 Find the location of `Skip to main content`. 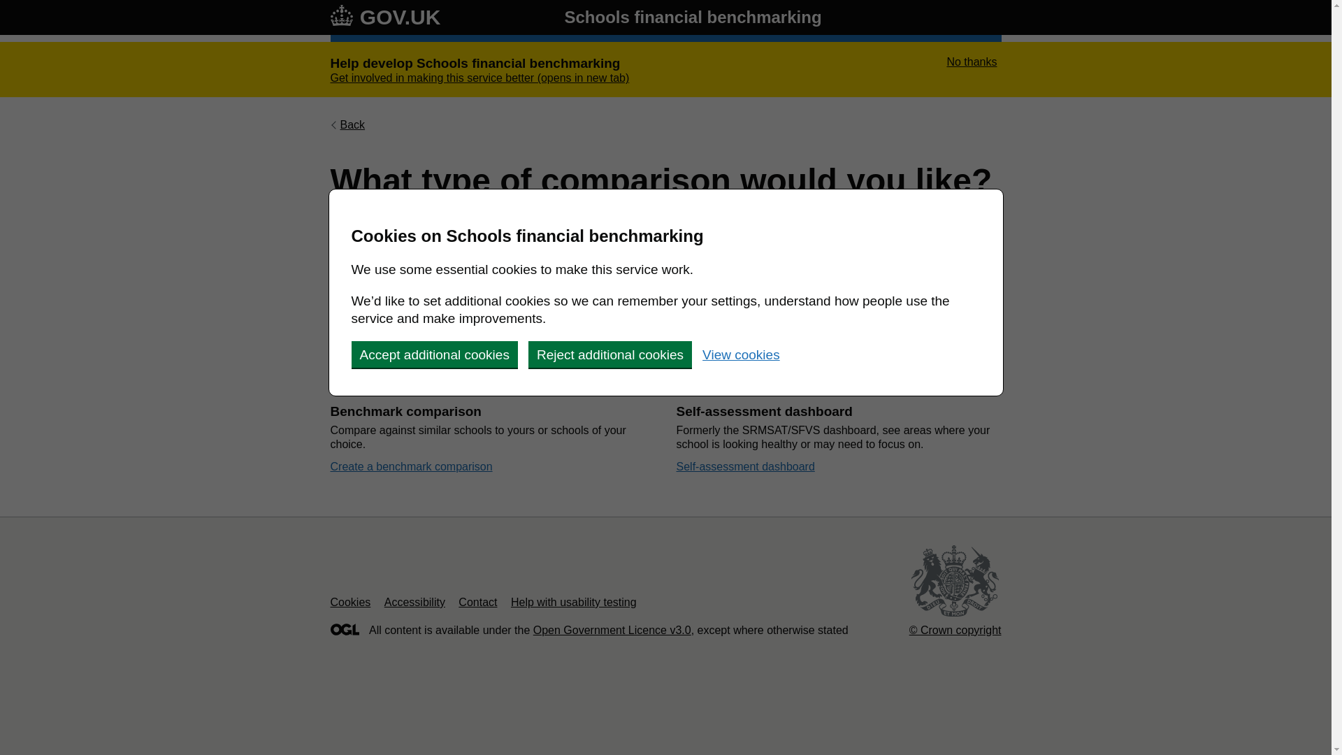

Skip to main content is located at coordinates (10, 7).